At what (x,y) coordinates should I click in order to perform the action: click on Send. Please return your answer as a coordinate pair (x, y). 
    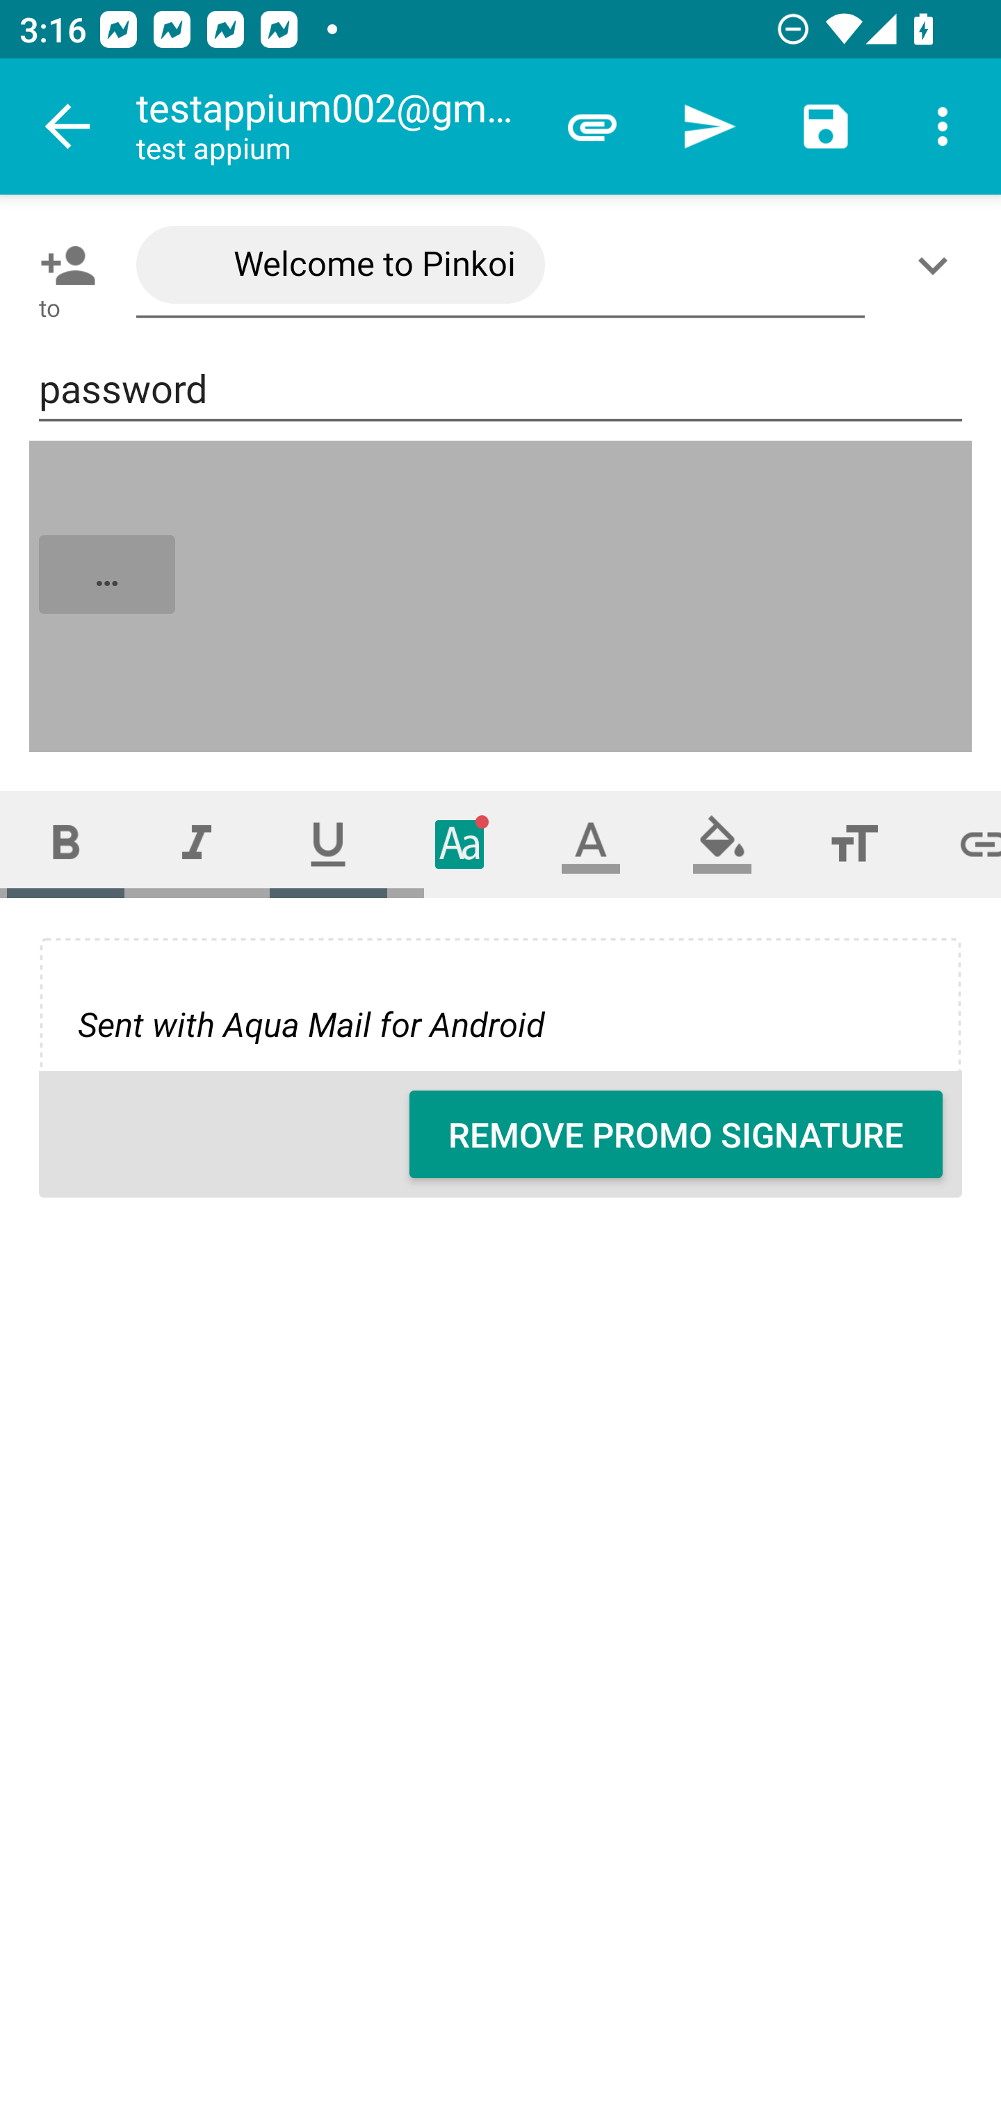
    Looking at the image, I should click on (709, 127).